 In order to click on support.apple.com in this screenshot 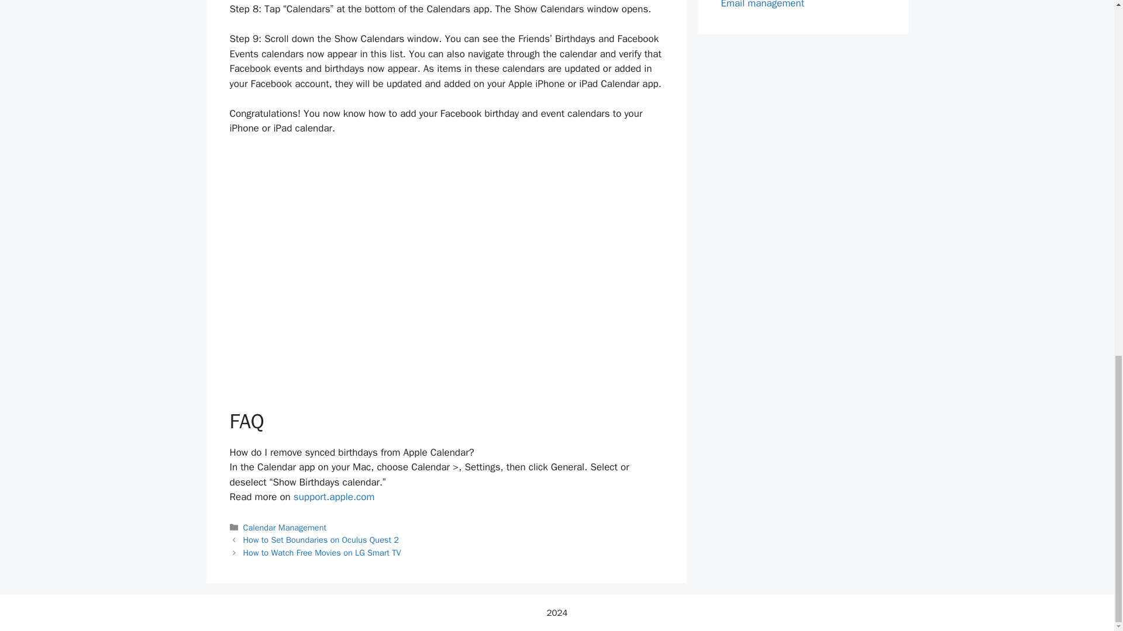, I will do `click(334, 497)`.